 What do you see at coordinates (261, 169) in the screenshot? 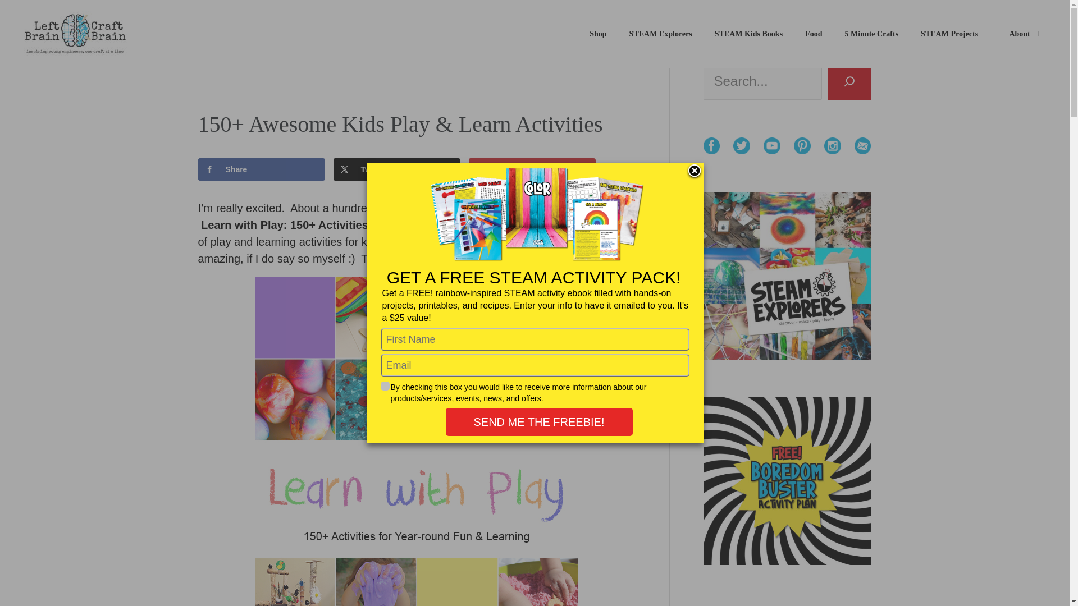
I see `Share on Facebook` at bounding box center [261, 169].